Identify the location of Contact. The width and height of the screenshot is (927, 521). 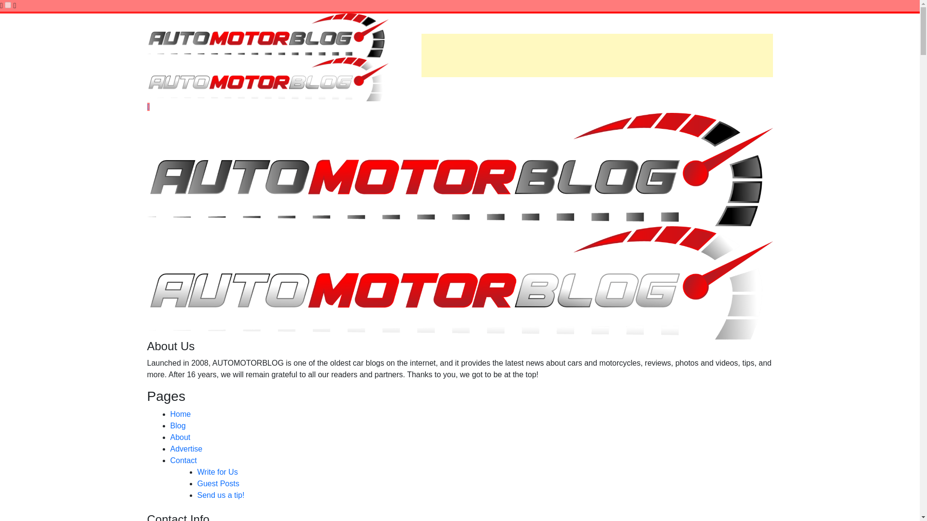
(183, 460).